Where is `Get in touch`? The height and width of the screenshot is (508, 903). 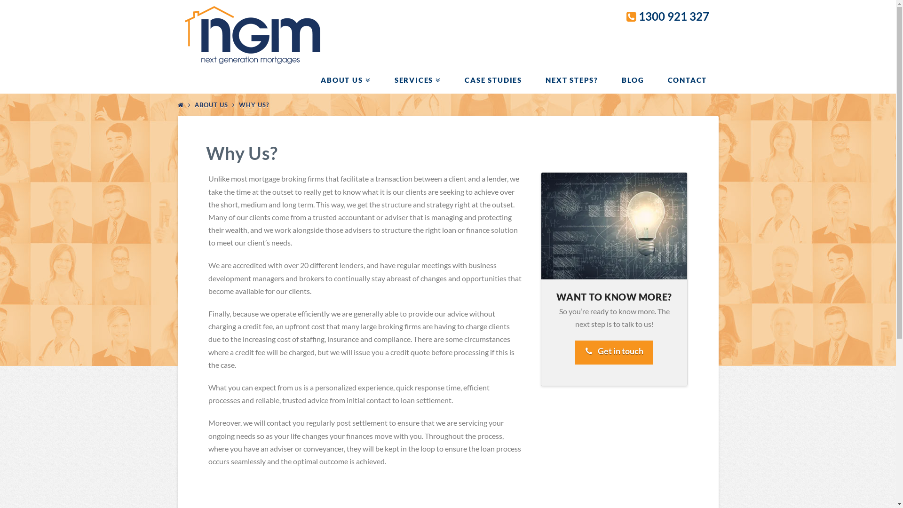
Get in touch is located at coordinates (614, 353).